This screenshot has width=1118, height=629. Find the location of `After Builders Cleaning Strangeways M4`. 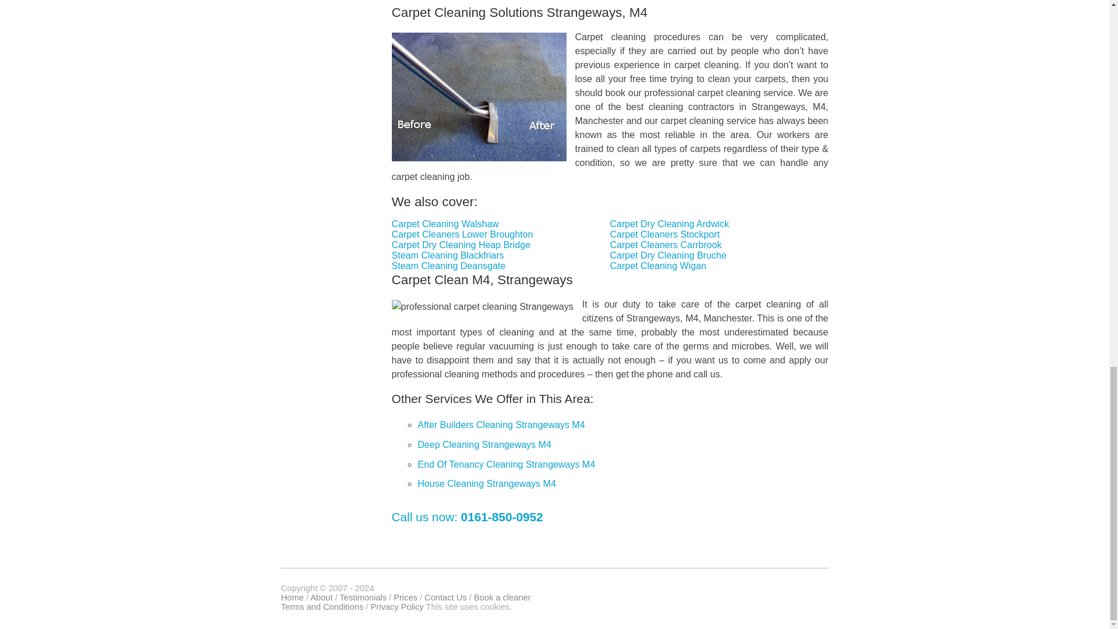

After Builders Cleaning Strangeways M4 is located at coordinates (501, 425).